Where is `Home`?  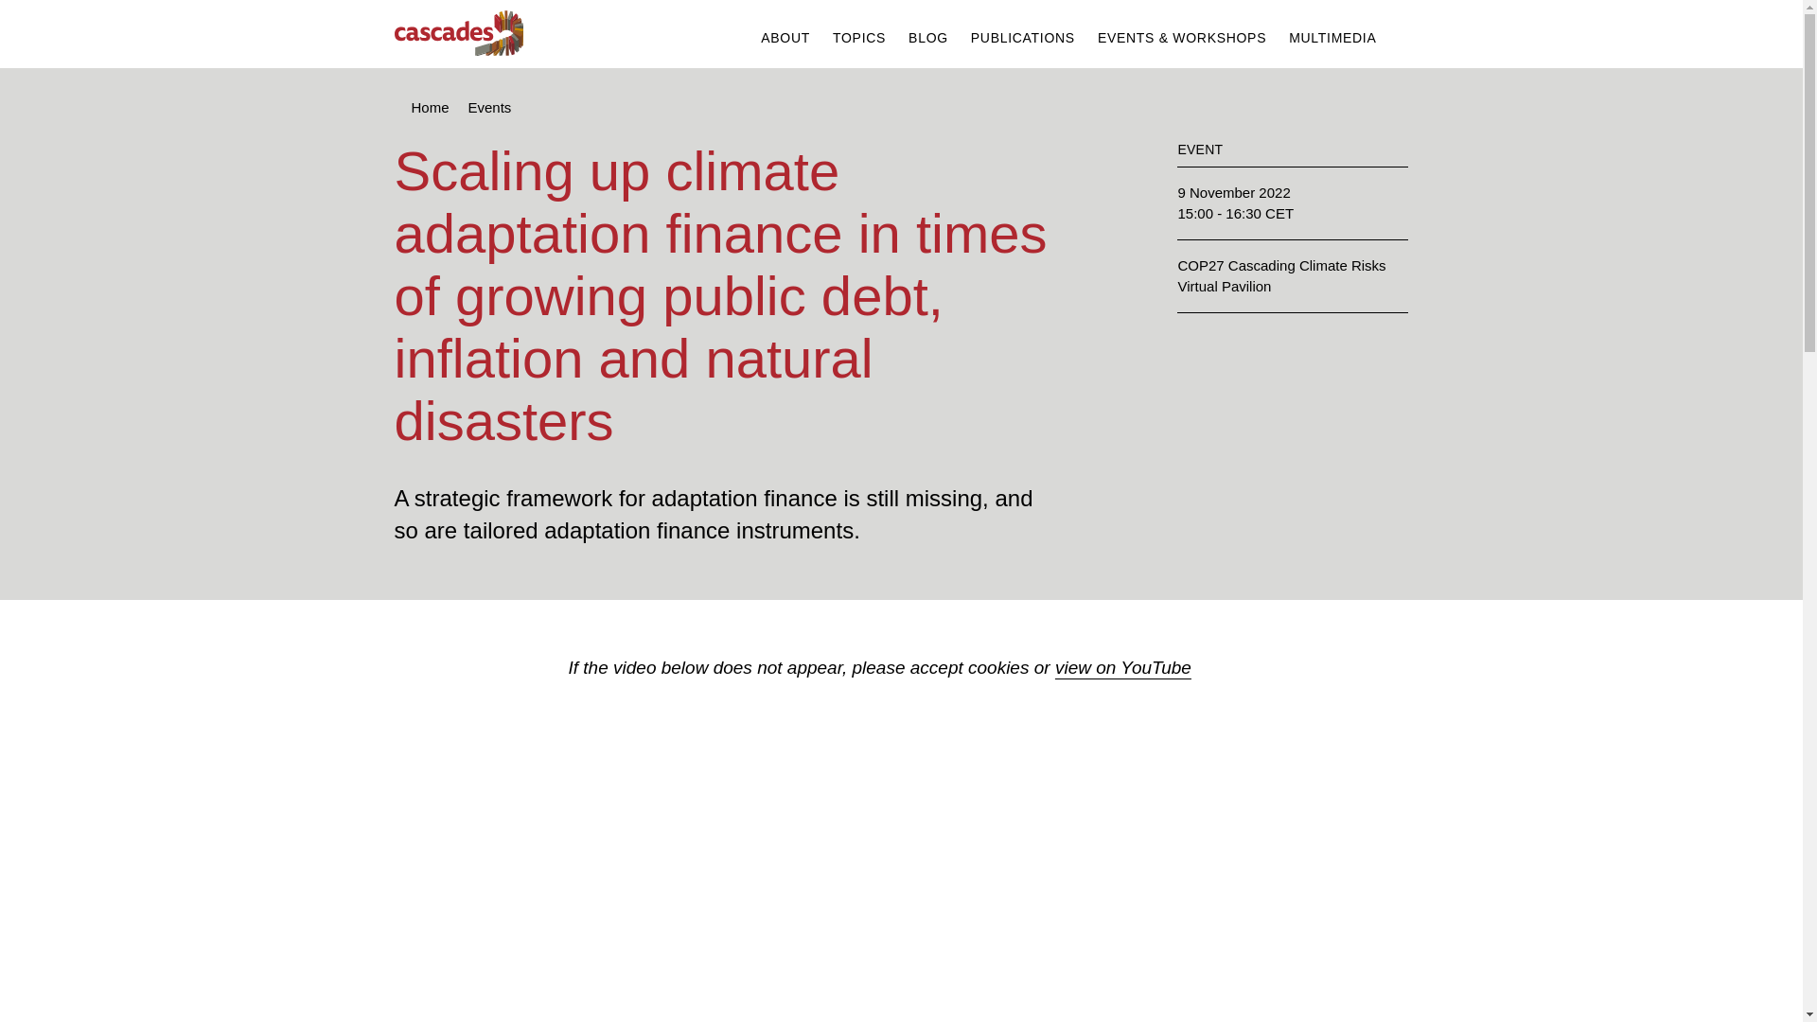
Home is located at coordinates (430, 108).